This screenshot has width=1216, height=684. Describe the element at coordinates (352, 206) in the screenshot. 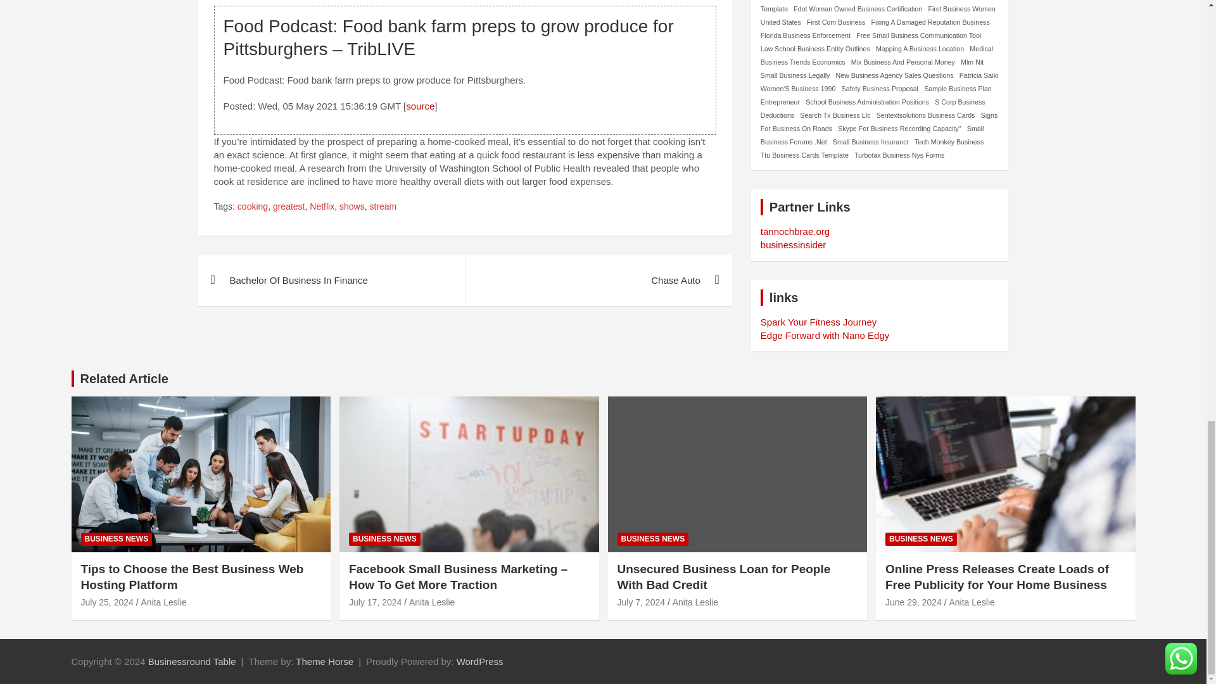

I see `shows` at that location.